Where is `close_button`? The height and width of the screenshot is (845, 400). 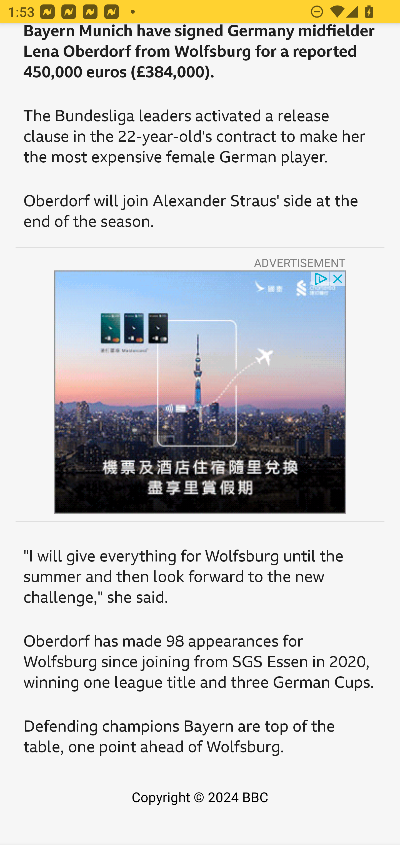 close_button is located at coordinates (338, 278).